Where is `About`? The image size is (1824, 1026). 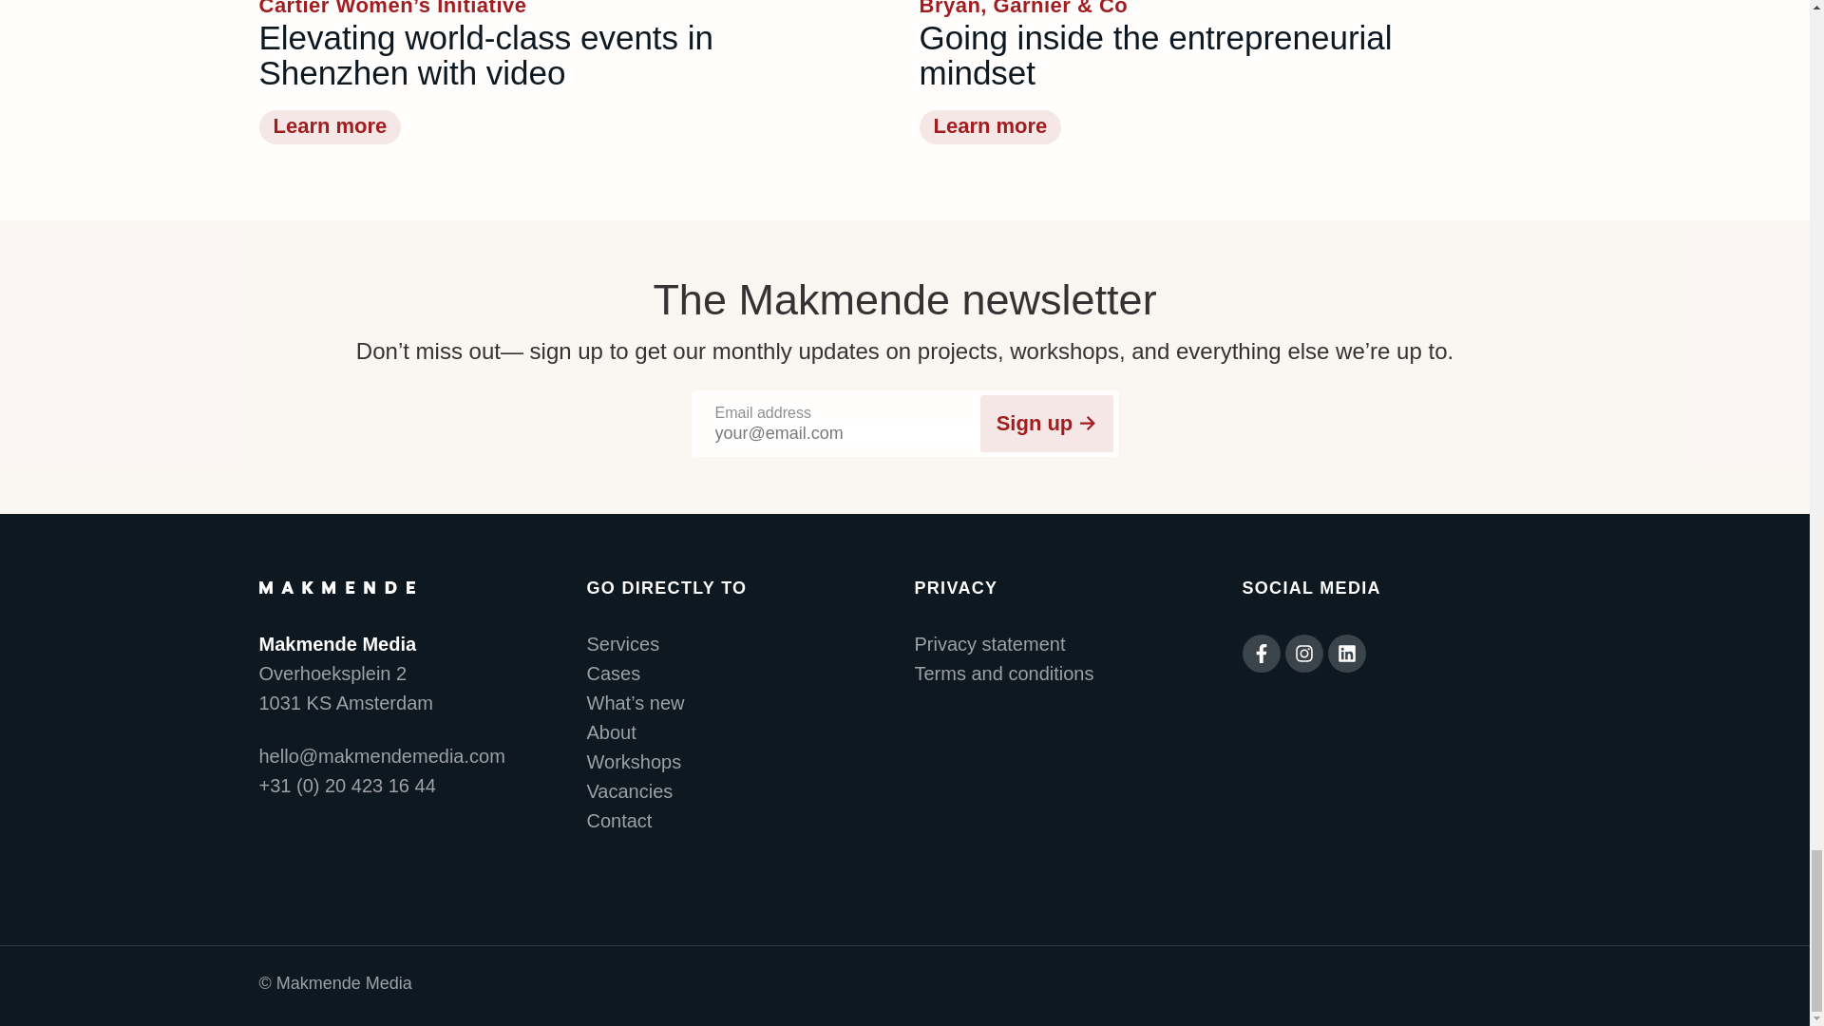 About is located at coordinates (741, 732).